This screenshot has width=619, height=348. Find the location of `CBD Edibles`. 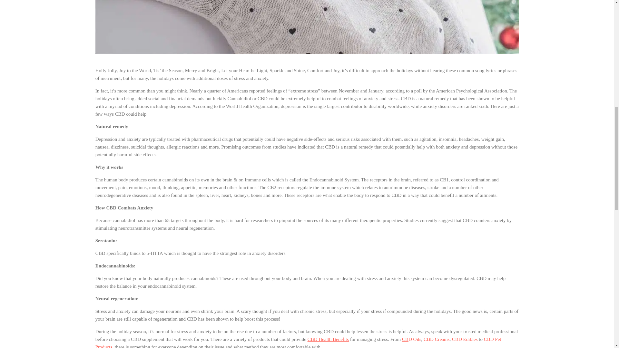

CBD Edibles is located at coordinates (465, 339).